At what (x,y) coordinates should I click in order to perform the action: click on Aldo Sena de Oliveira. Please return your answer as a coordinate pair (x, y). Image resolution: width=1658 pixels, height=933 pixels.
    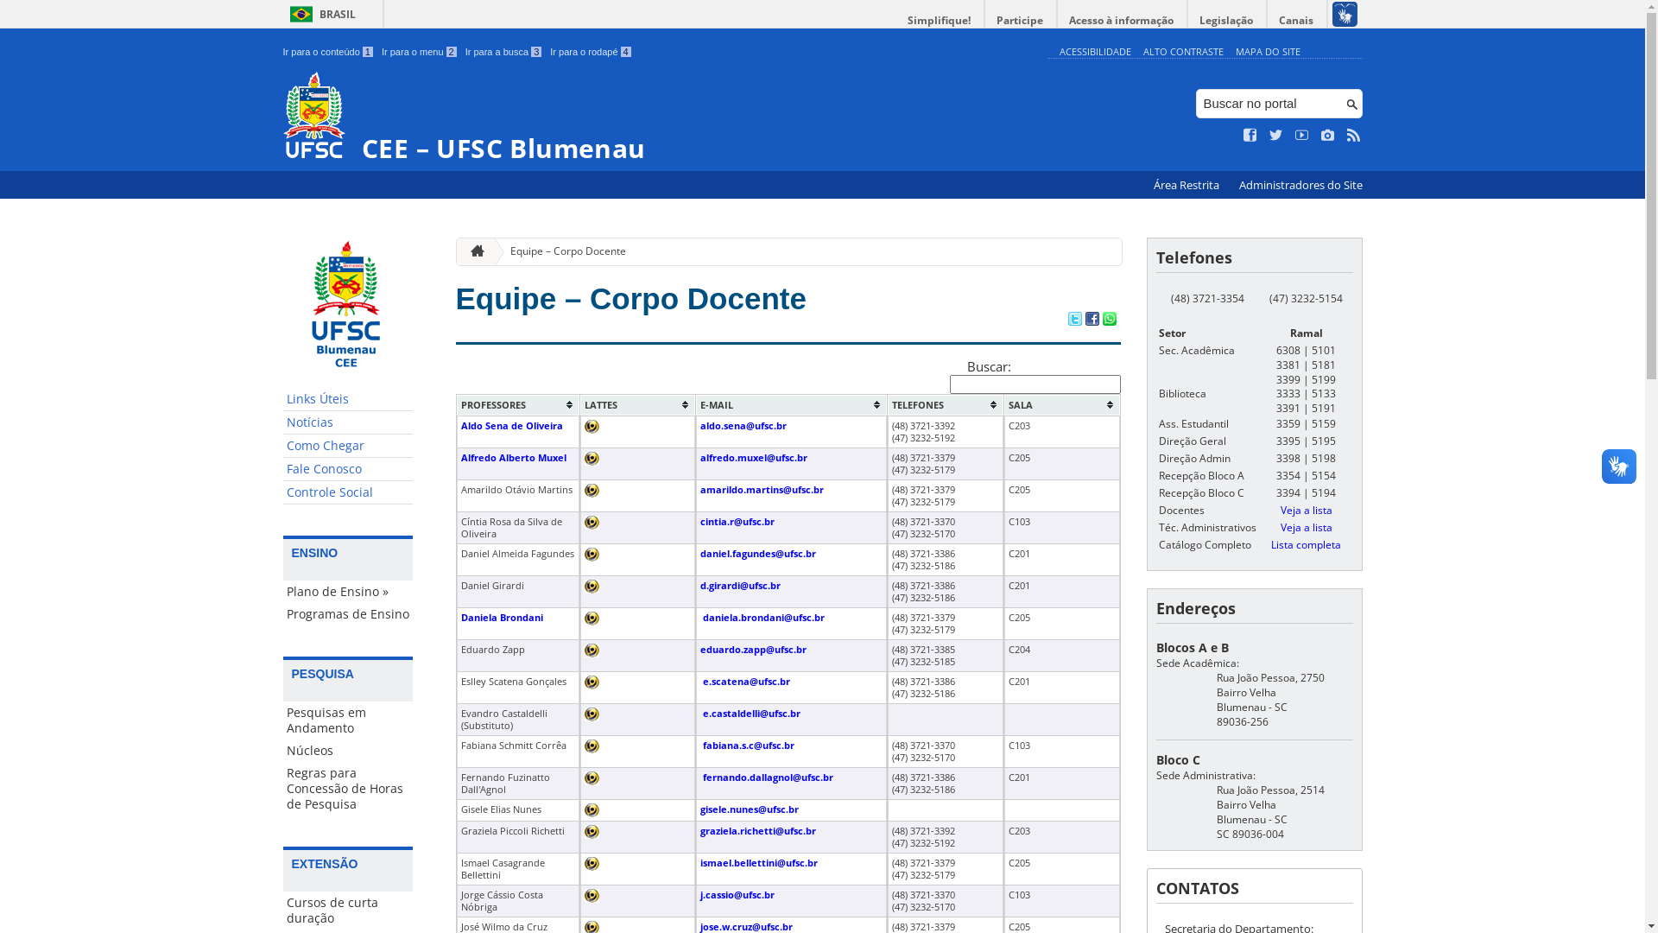
    Looking at the image, I should click on (512, 426).